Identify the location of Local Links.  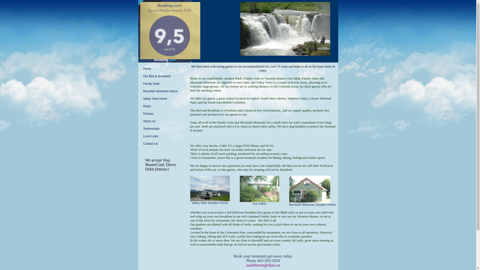
(163, 136).